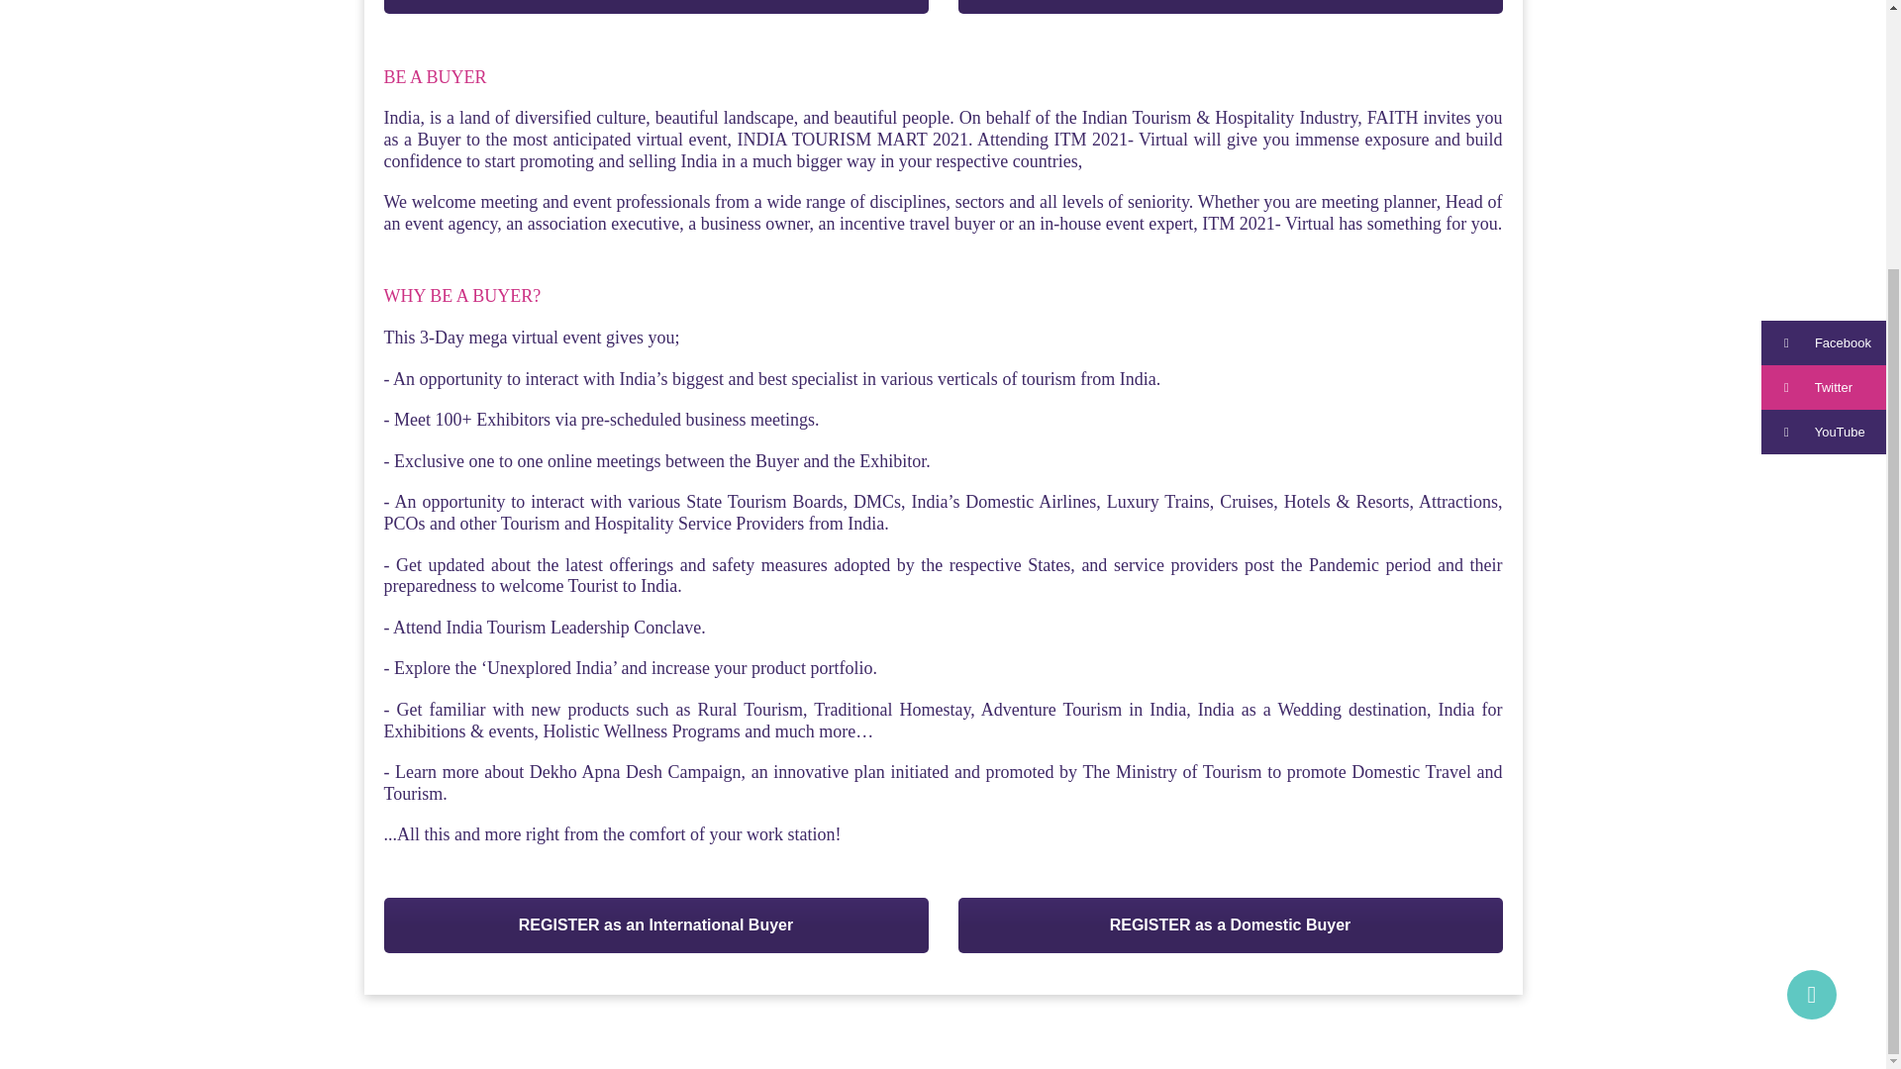 The image size is (1901, 1069). Describe the element at coordinates (1230, 925) in the screenshot. I see `Domestic Buyer Form` at that location.